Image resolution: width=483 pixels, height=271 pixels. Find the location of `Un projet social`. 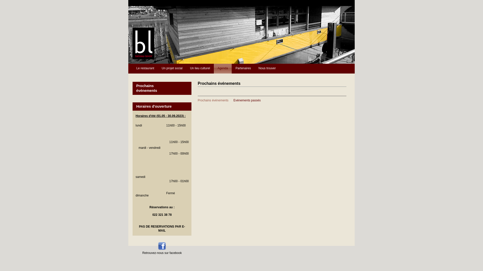

Un projet social is located at coordinates (172, 69).